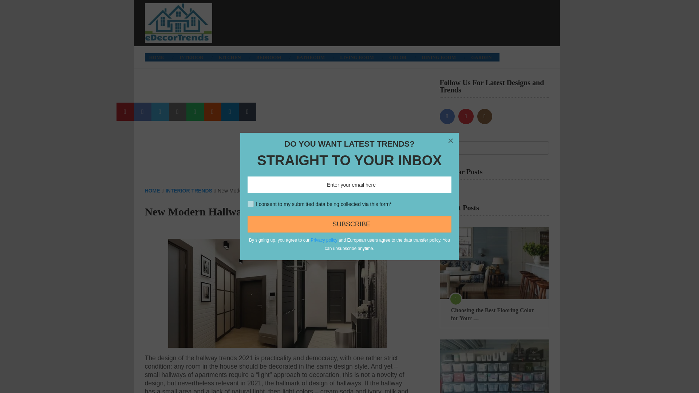 The image size is (699, 393). What do you see at coordinates (357, 57) in the screenshot?
I see `LIVING ROOM` at bounding box center [357, 57].